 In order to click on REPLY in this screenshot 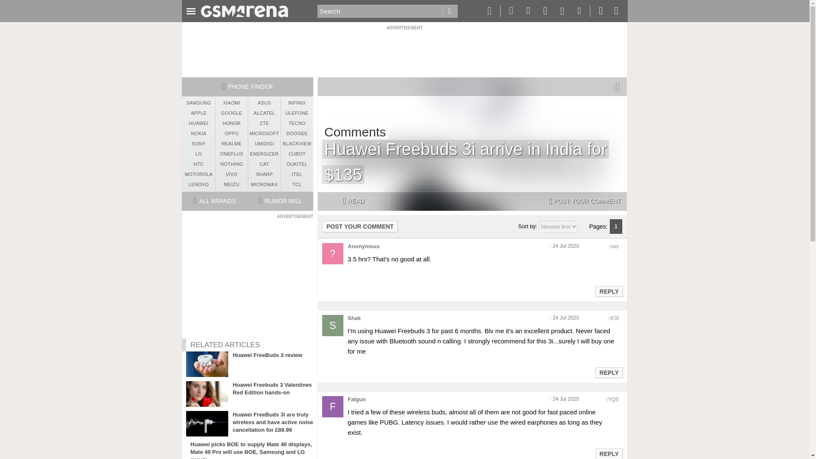, I will do `click(609, 291)`.